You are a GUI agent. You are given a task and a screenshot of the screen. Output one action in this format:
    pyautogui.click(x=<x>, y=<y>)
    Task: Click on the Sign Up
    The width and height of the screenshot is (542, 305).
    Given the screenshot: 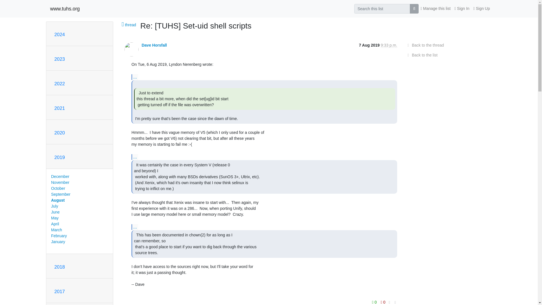 What is the action you would take?
    pyautogui.click(x=482, y=8)
    